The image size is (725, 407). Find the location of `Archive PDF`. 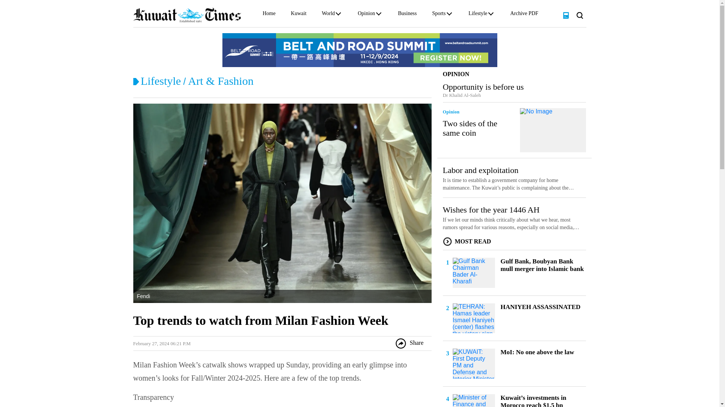

Archive PDF is located at coordinates (524, 15).